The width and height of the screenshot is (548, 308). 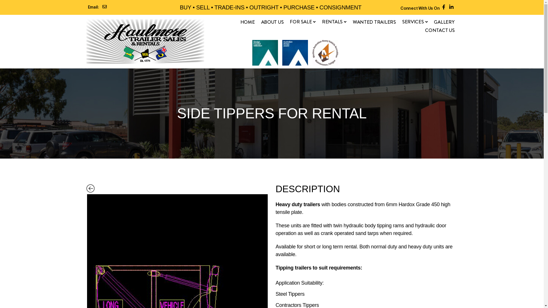 What do you see at coordinates (444, 22) in the screenshot?
I see `GALLERY` at bounding box center [444, 22].